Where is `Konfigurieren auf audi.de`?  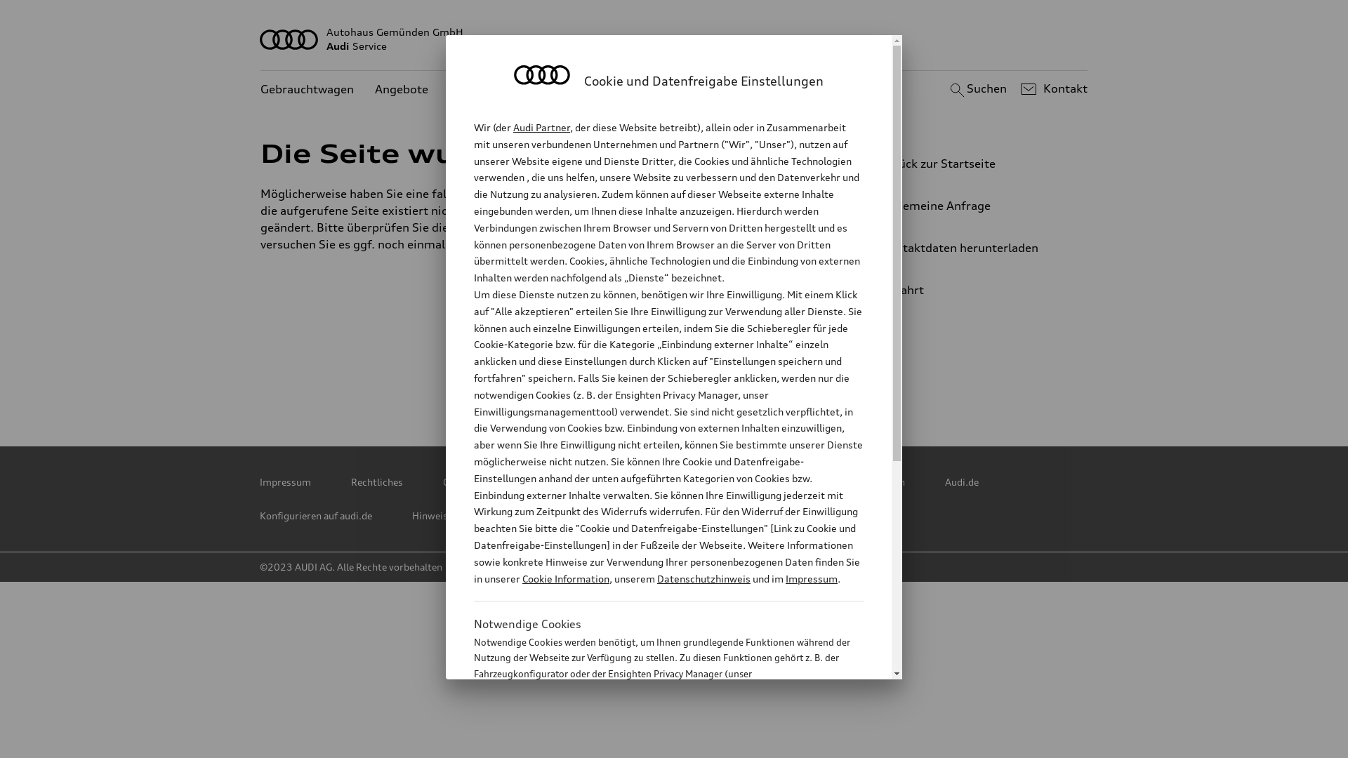
Konfigurieren auf audi.de is located at coordinates (316, 516).